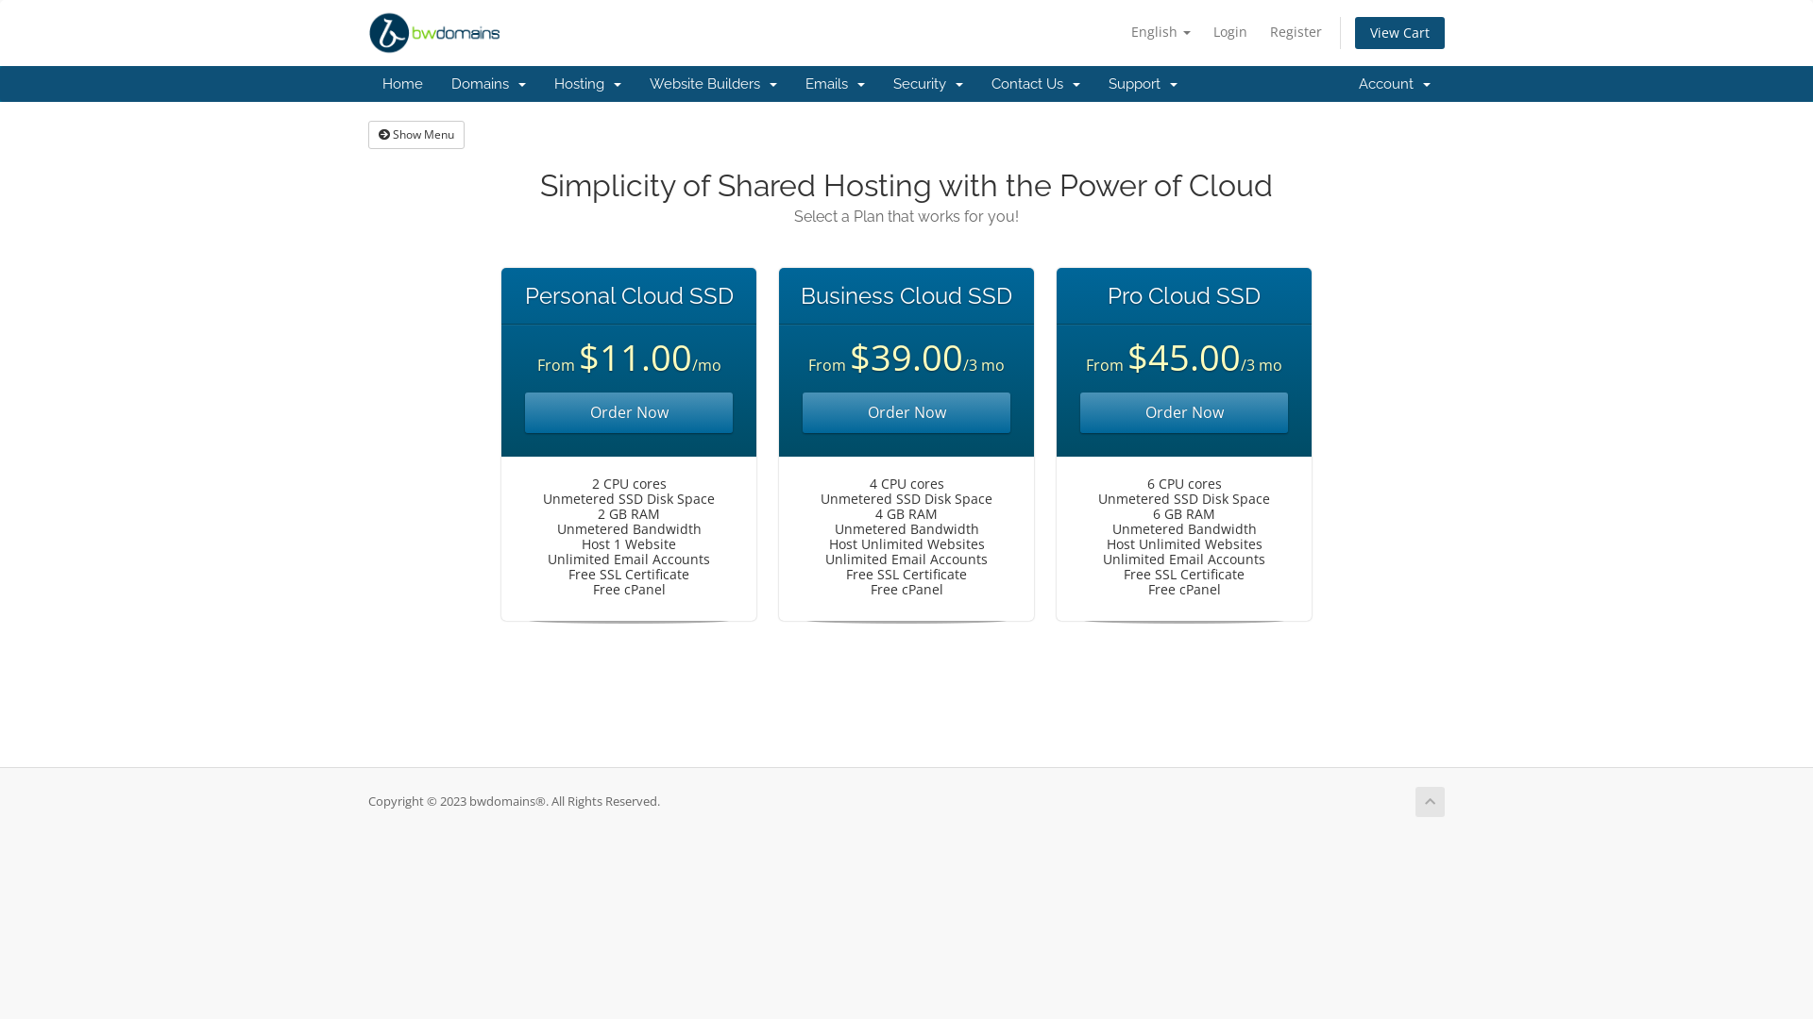 This screenshot has width=1813, height=1019. What do you see at coordinates (402, 84) in the screenshot?
I see `Home` at bounding box center [402, 84].